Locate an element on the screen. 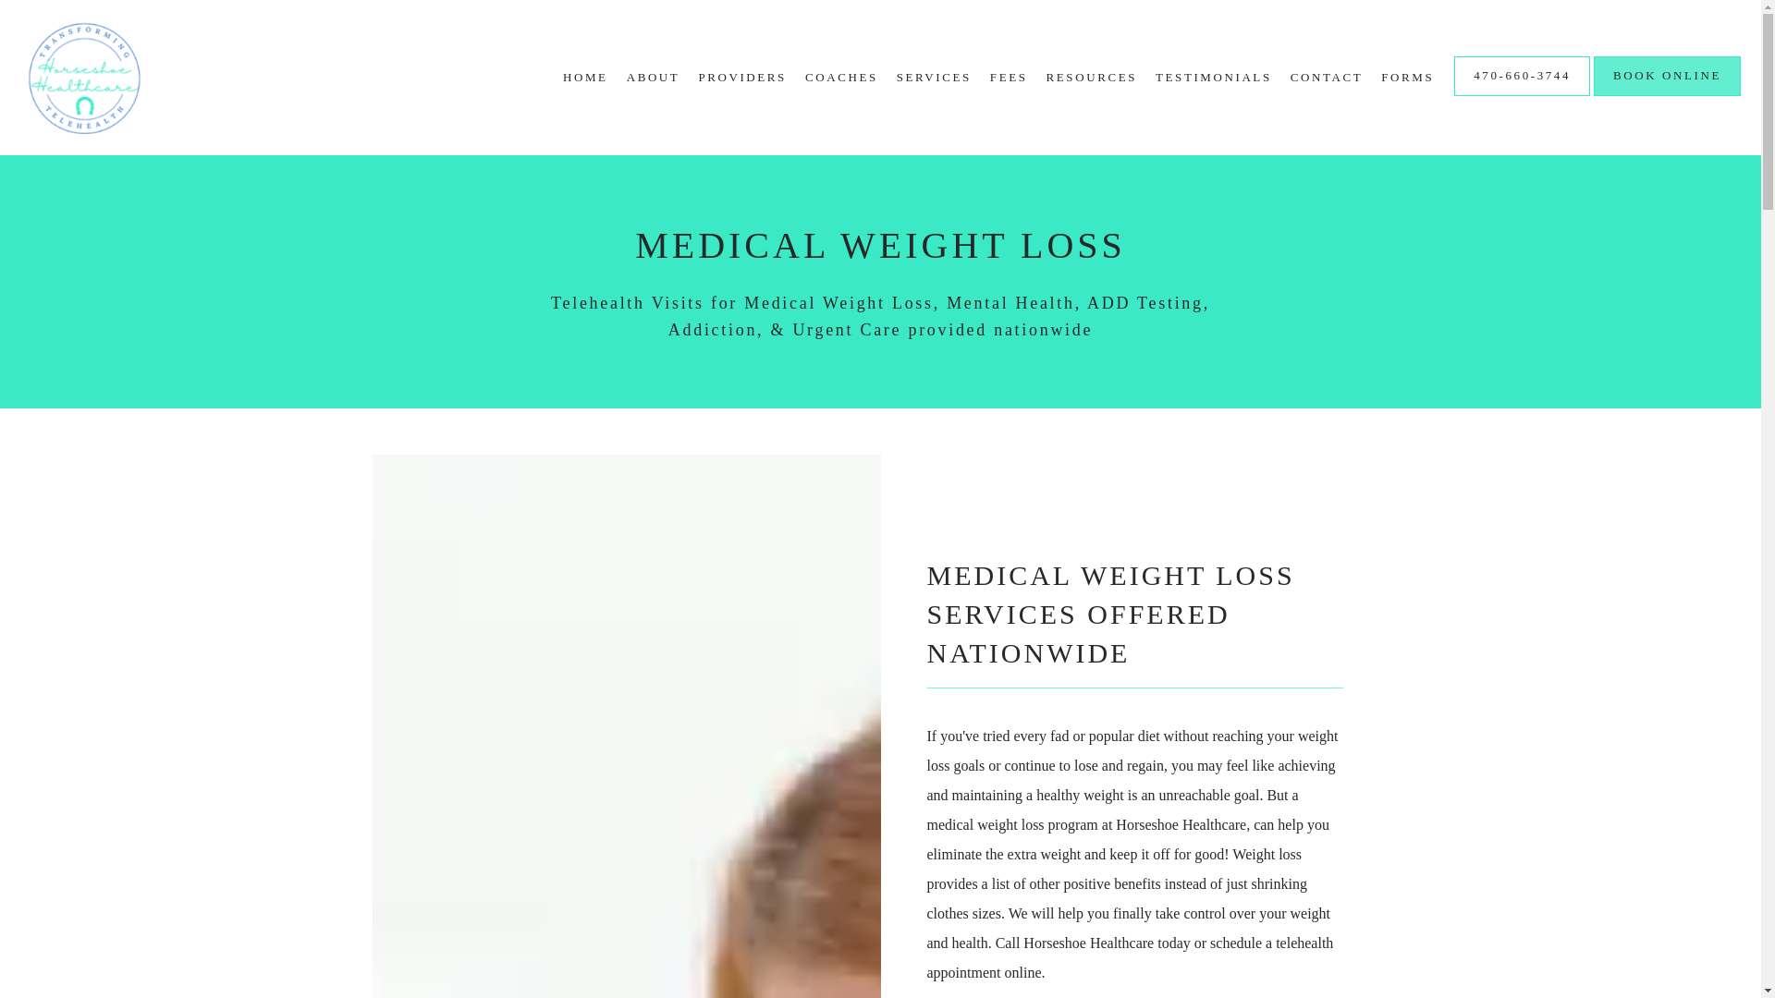 The image size is (1775, 998). CONTACT is located at coordinates (1326, 76).